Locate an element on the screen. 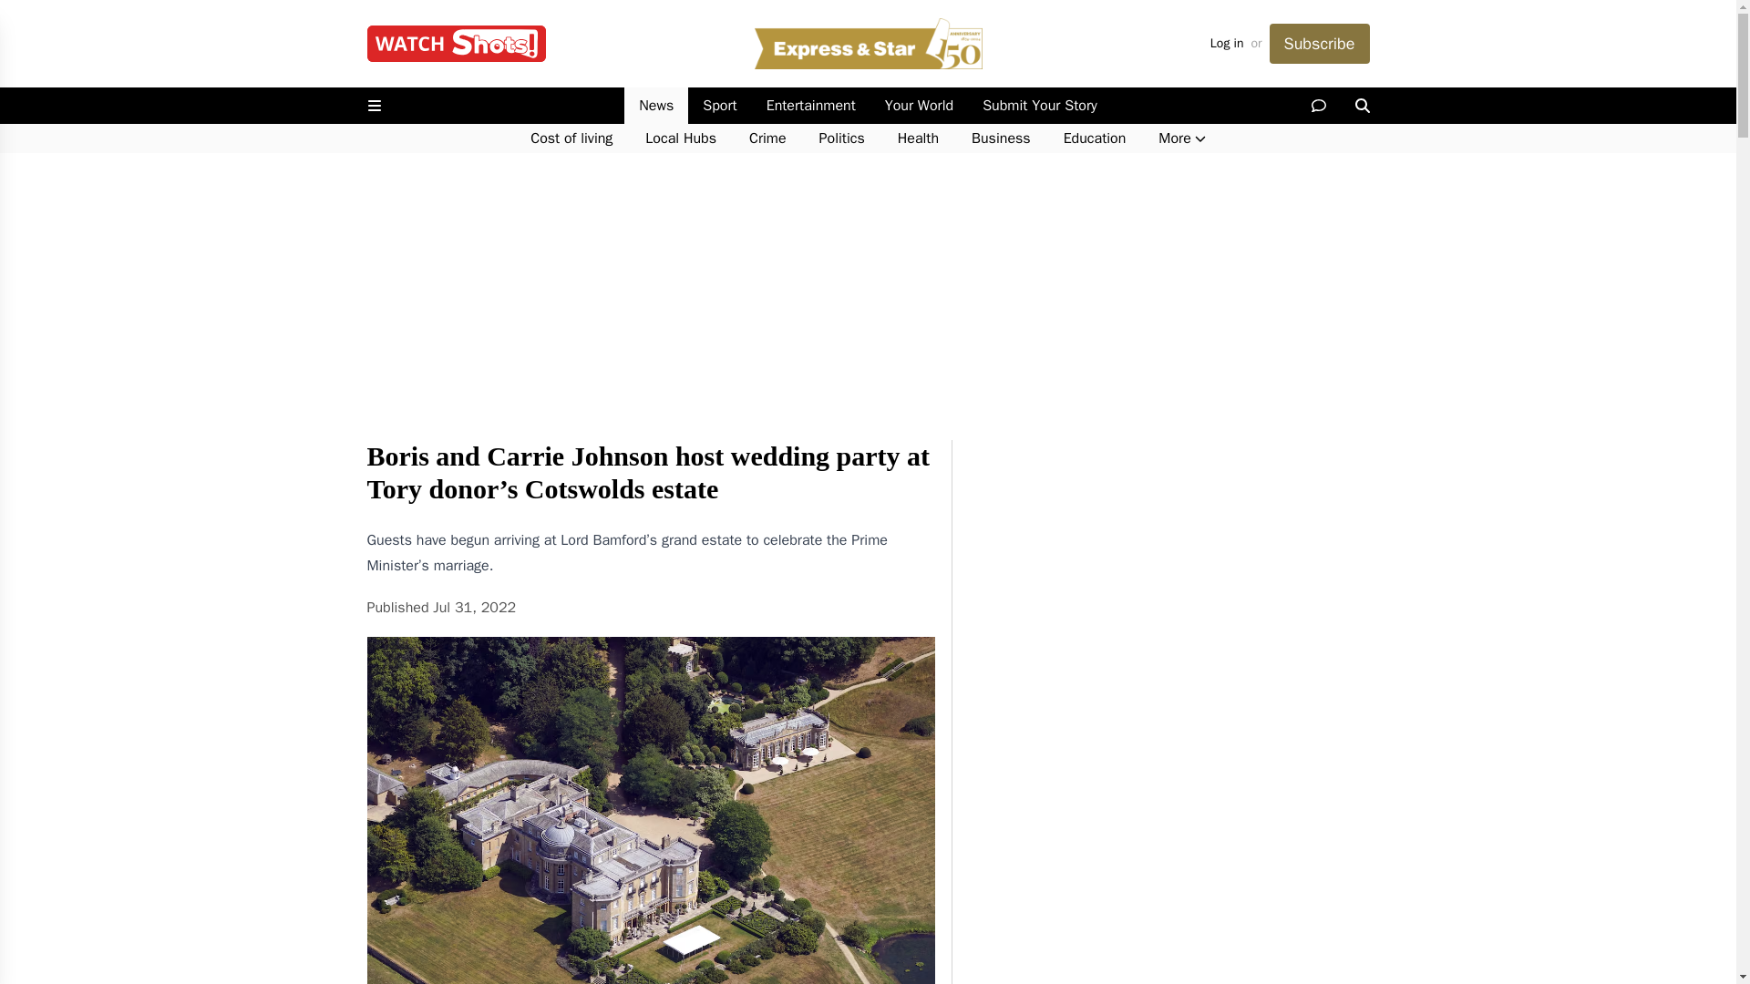 Image resolution: width=1750 pixels, height=984 pixels. Subscribe is located at coordinates (1318, 44).